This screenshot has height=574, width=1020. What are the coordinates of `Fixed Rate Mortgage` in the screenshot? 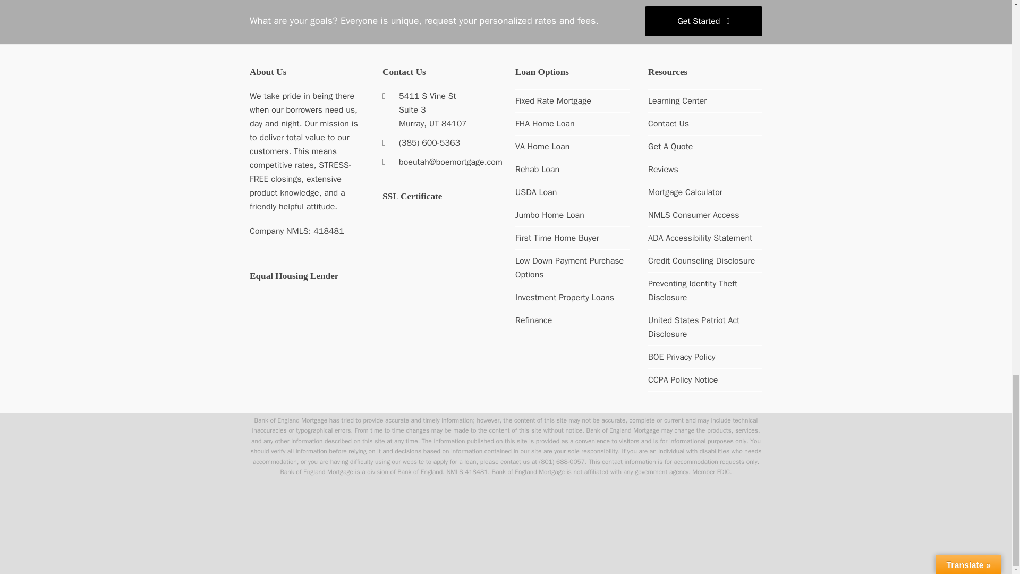 It's located at (553, 101).